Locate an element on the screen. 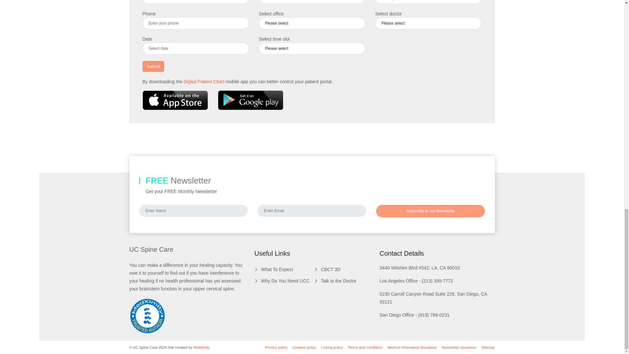 The width and height of the screenshot is (629, 354). Digital Patient Chart is located at coordinates (204, 81).